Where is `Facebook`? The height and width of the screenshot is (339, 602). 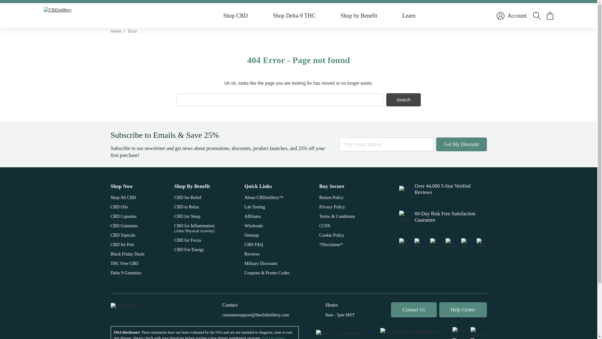 Facebook is located at coordinates (435, 243).